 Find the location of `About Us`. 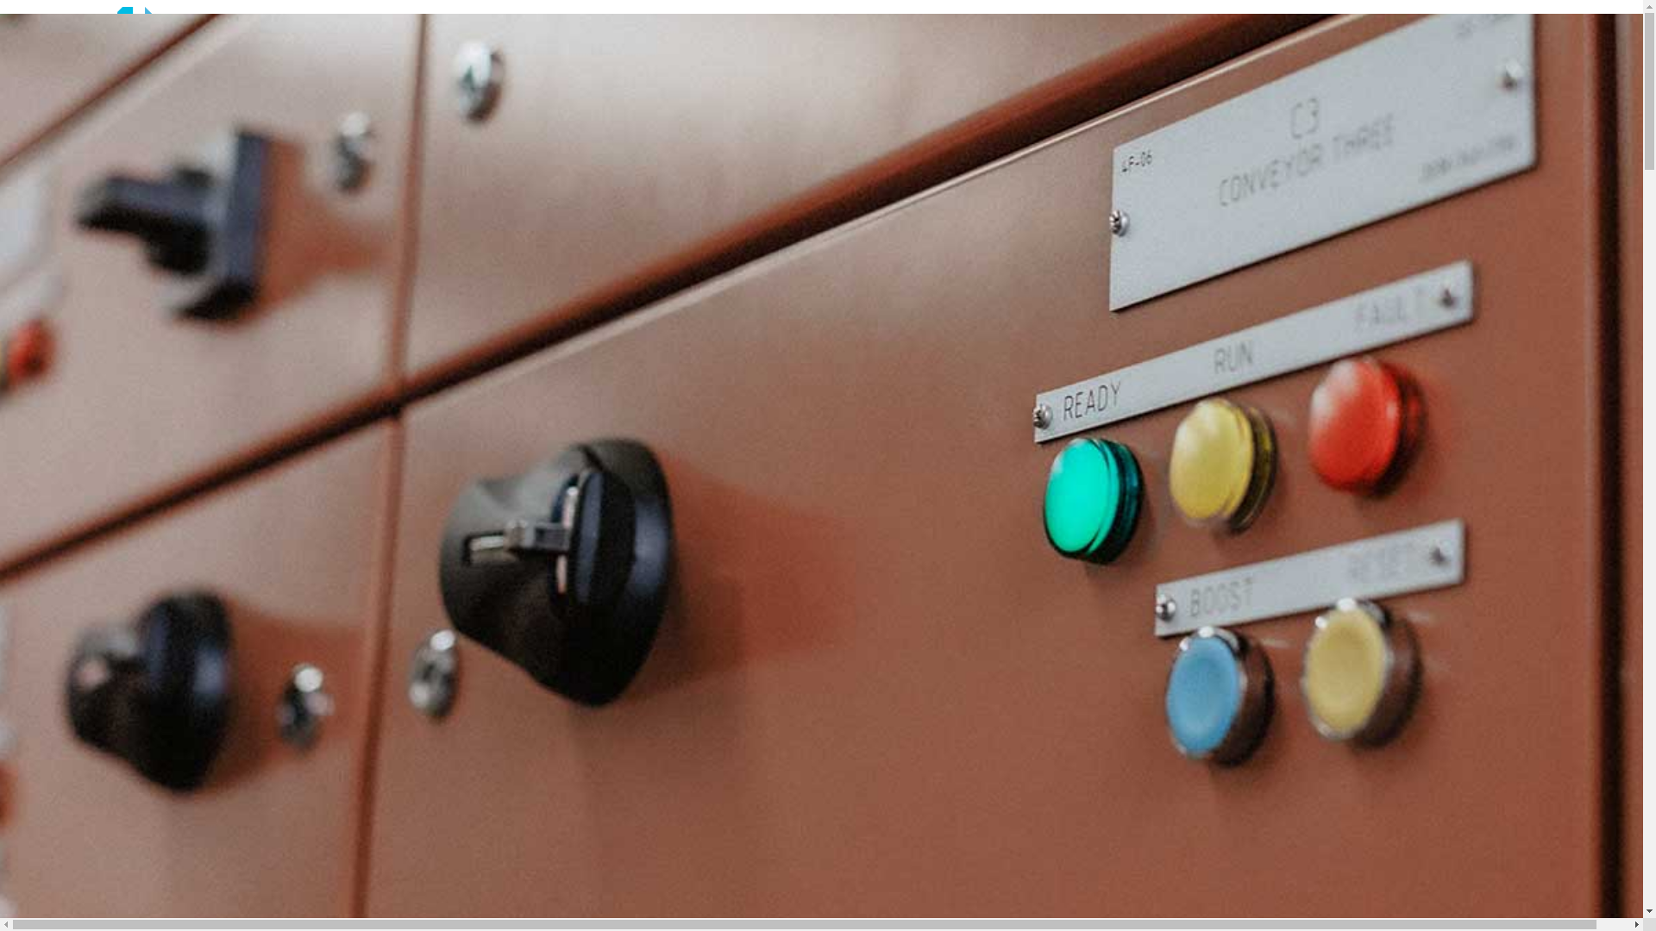

About Us is located at coordinates (103, 114).